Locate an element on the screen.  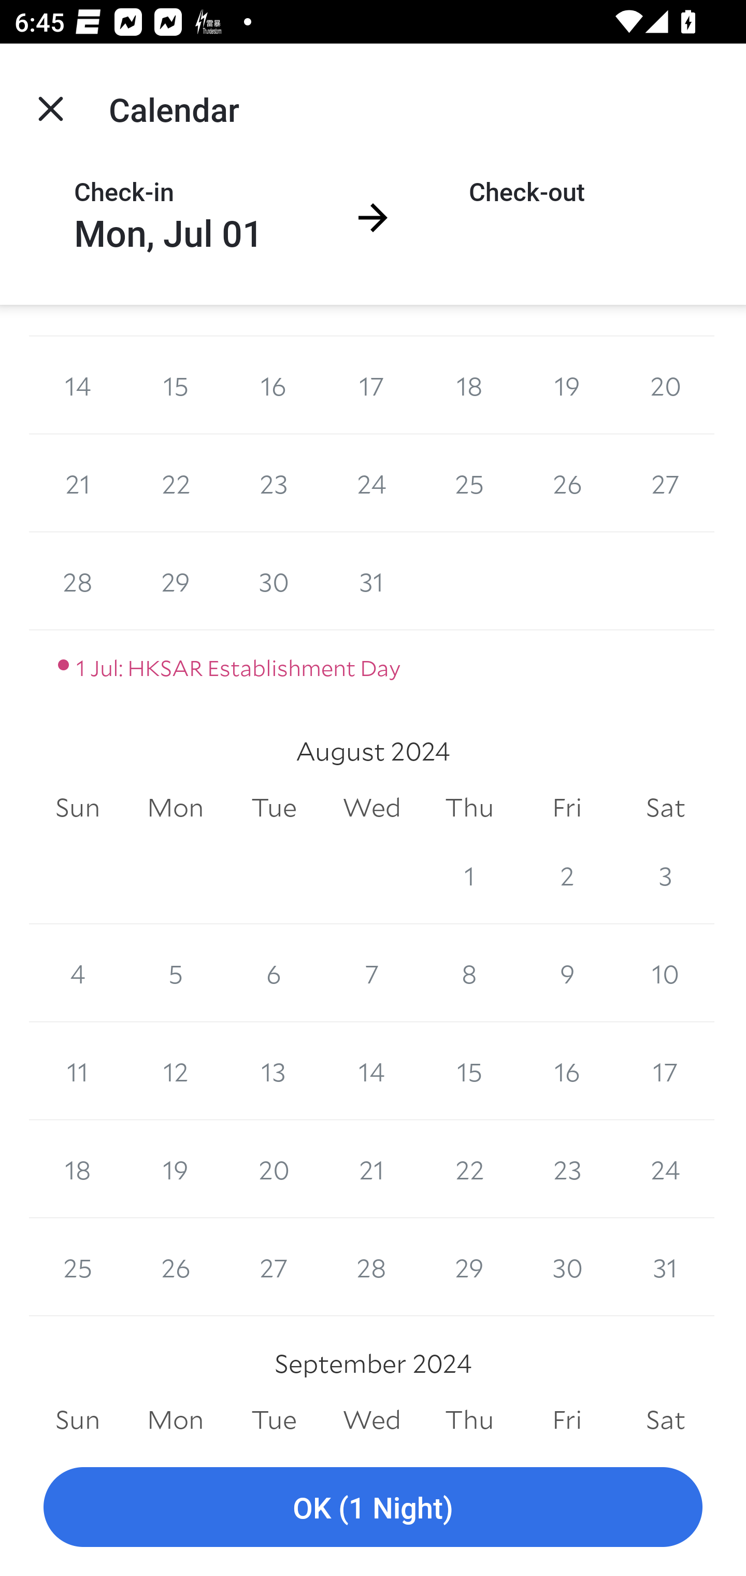
16 16 August 2024 is located at coordinates (567, 1071).